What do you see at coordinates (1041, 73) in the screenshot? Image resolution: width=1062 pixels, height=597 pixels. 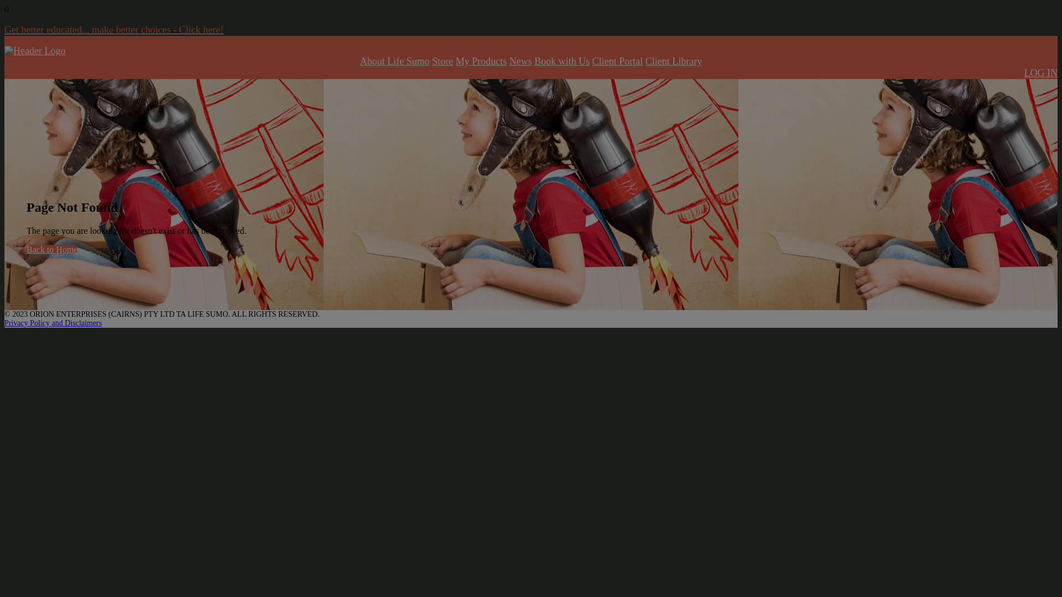 I see `LOG IN` at bounding box center [1041, 73].